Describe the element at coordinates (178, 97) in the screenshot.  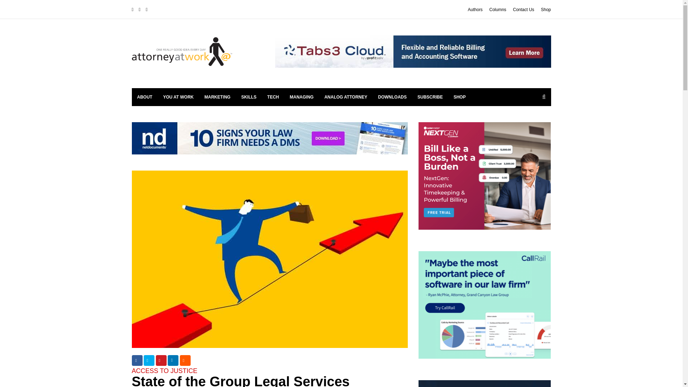
I see `You At Work` at that location.